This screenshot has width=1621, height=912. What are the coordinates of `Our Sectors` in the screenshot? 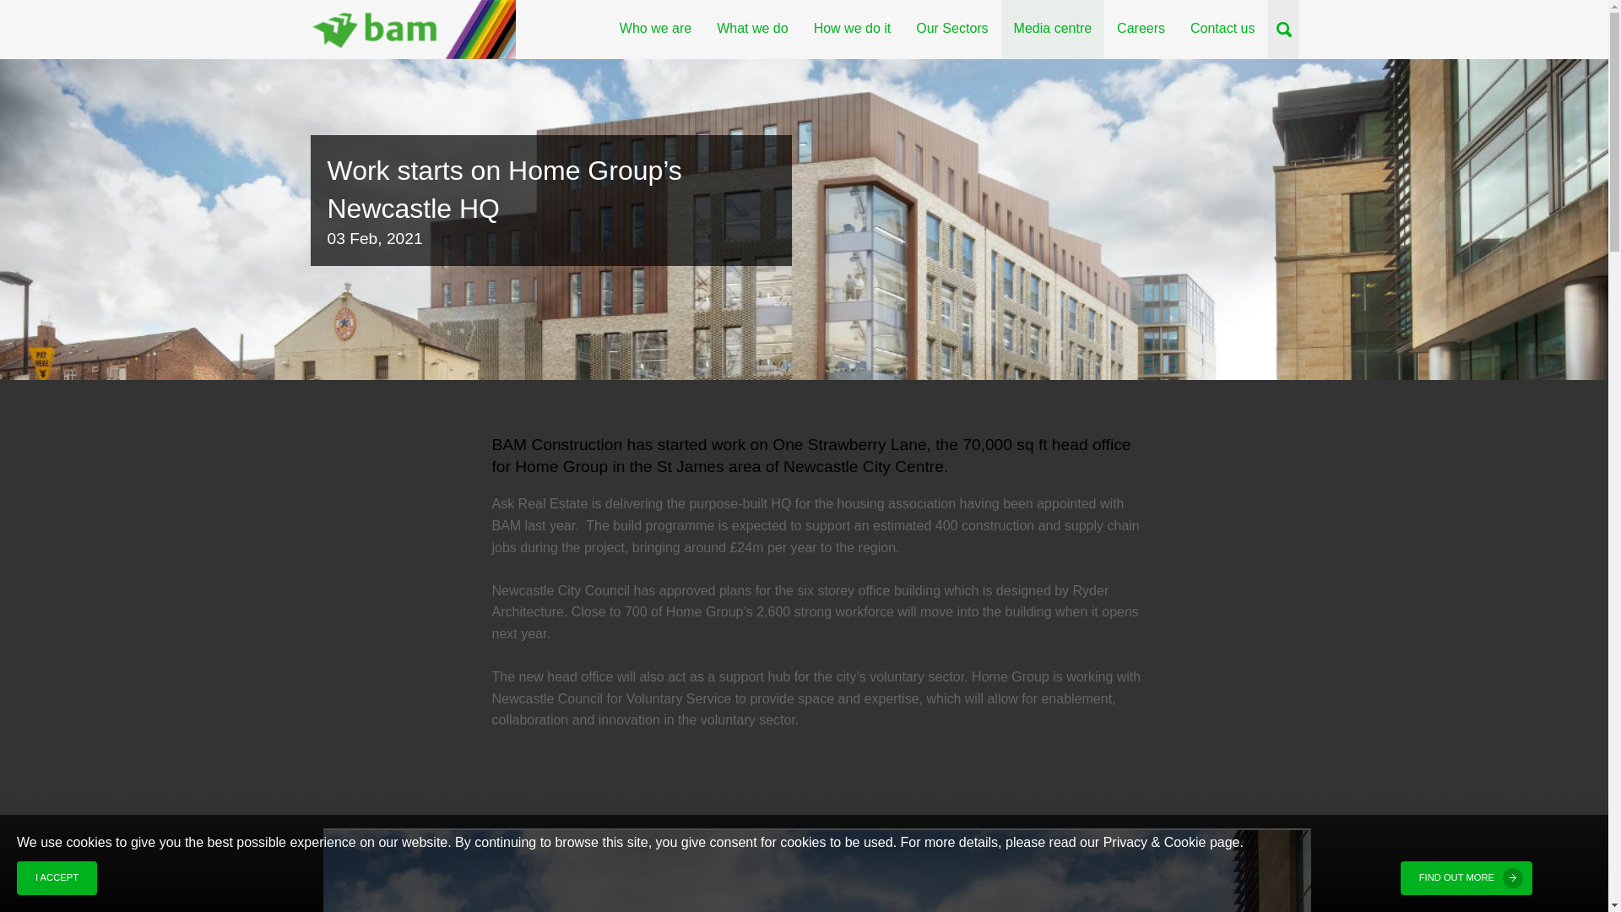 It's located at (951, 30).